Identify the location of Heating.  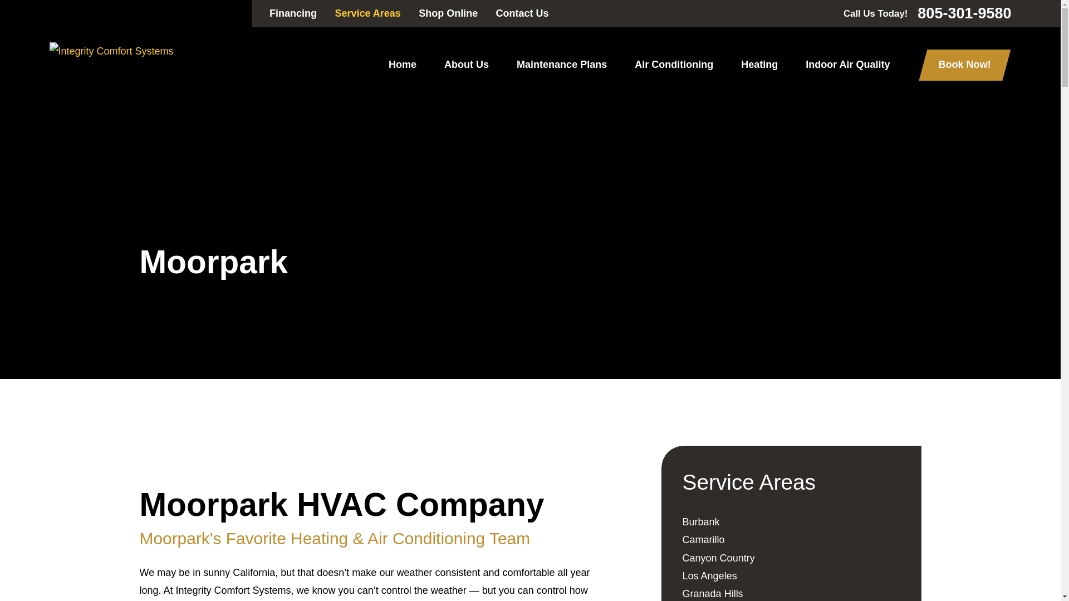
(759, 65).